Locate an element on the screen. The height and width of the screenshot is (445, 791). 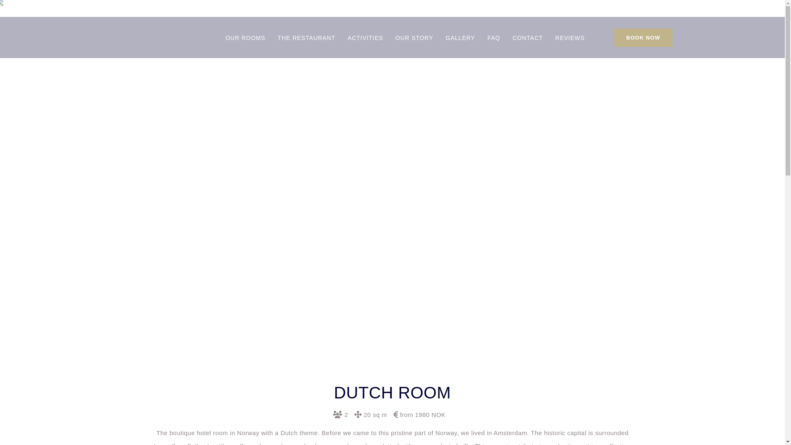
OUR STORY is located at coordinates (414, 40).